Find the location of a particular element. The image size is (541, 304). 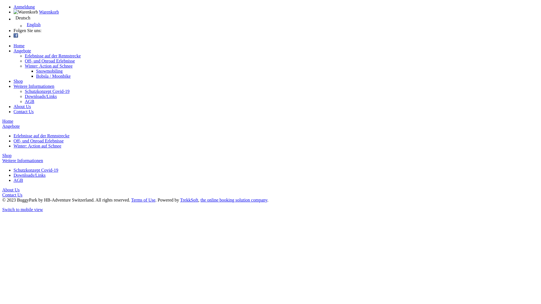

Schutzkonzept Covid-19 is located at coordinates (47, 91).